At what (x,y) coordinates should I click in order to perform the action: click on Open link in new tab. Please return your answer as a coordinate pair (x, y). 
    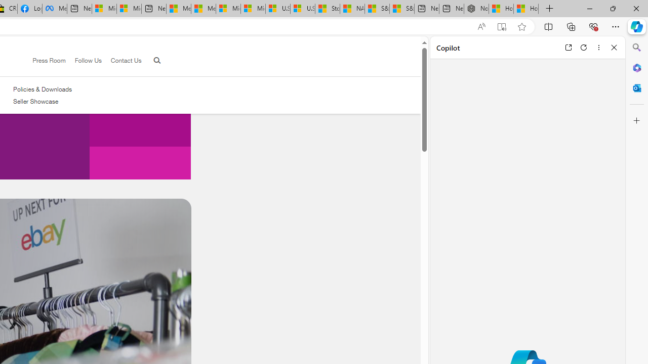
    Looking at the image, I should click on (568, 48).